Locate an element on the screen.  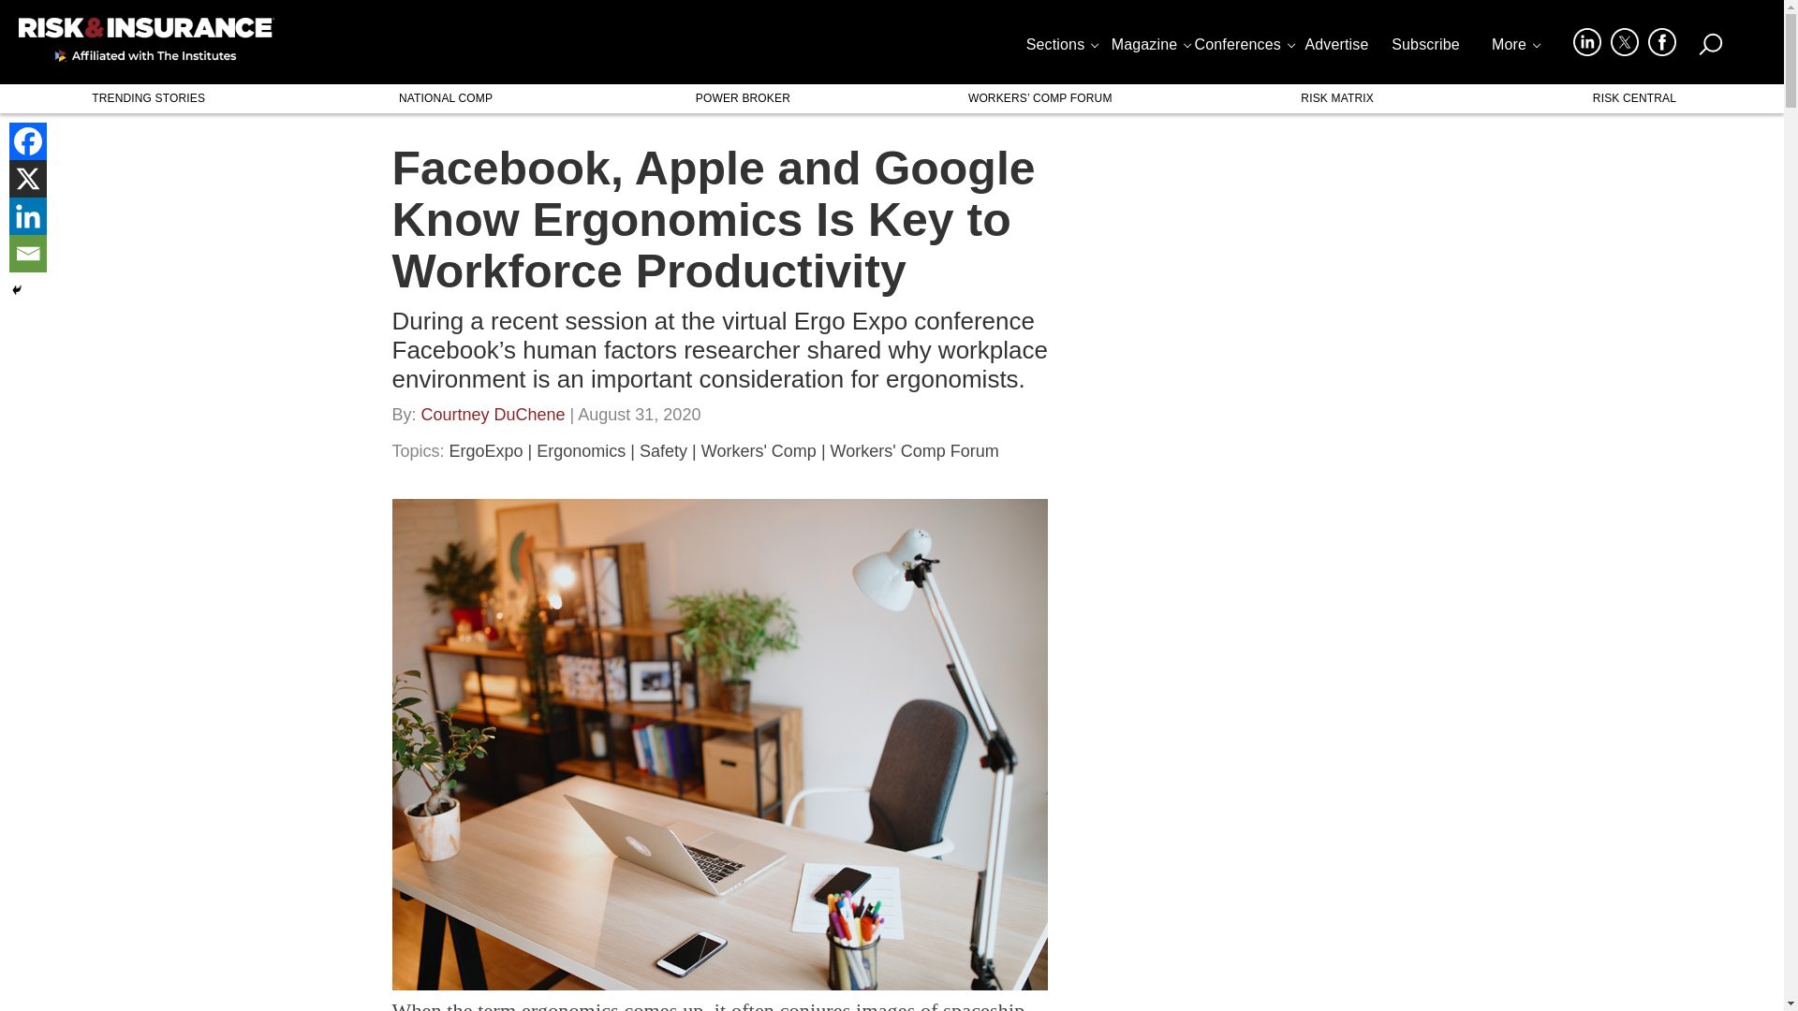
Sections is located at coordinates (1061, 49).